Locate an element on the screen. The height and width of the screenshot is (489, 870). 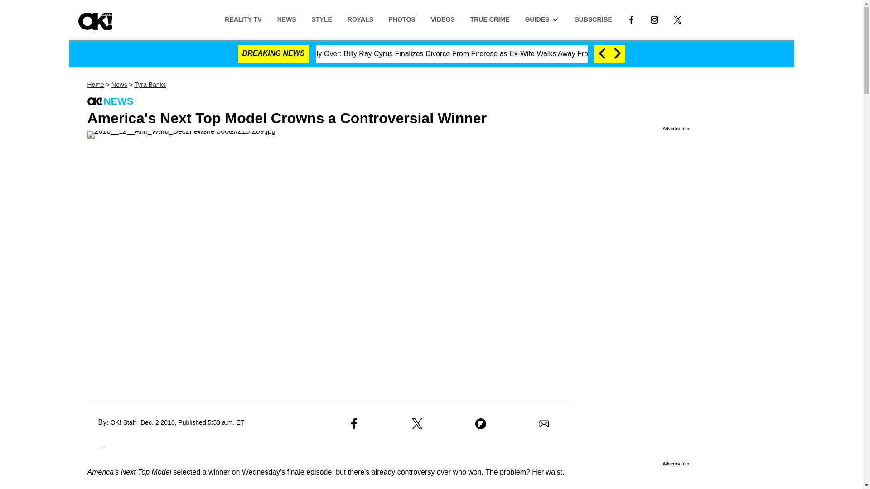
Share to Flipboard is located at coordinates (480, 424).